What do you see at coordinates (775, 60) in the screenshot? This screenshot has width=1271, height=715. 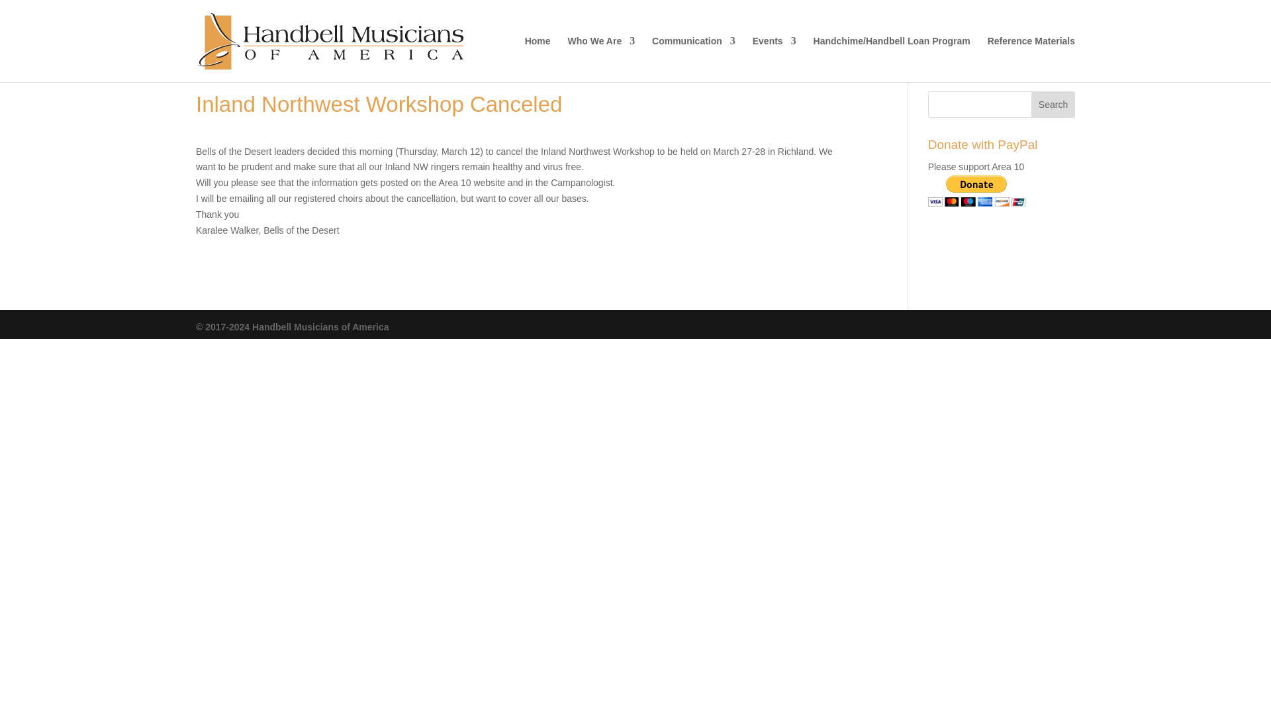 I see `Events` at bounding box center [775, 60].